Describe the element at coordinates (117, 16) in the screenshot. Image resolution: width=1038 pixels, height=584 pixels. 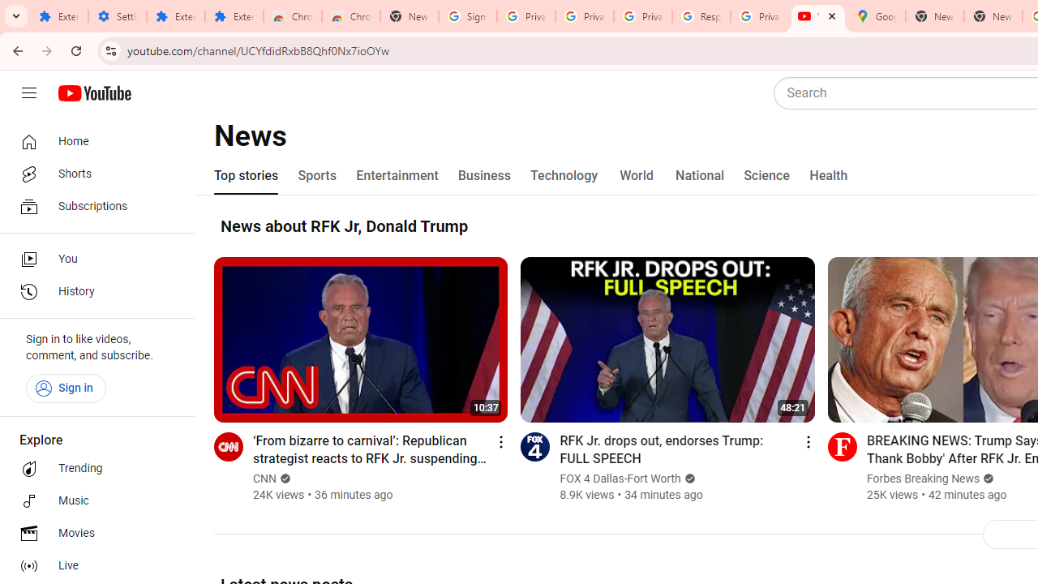
I see `Settings` at that location.